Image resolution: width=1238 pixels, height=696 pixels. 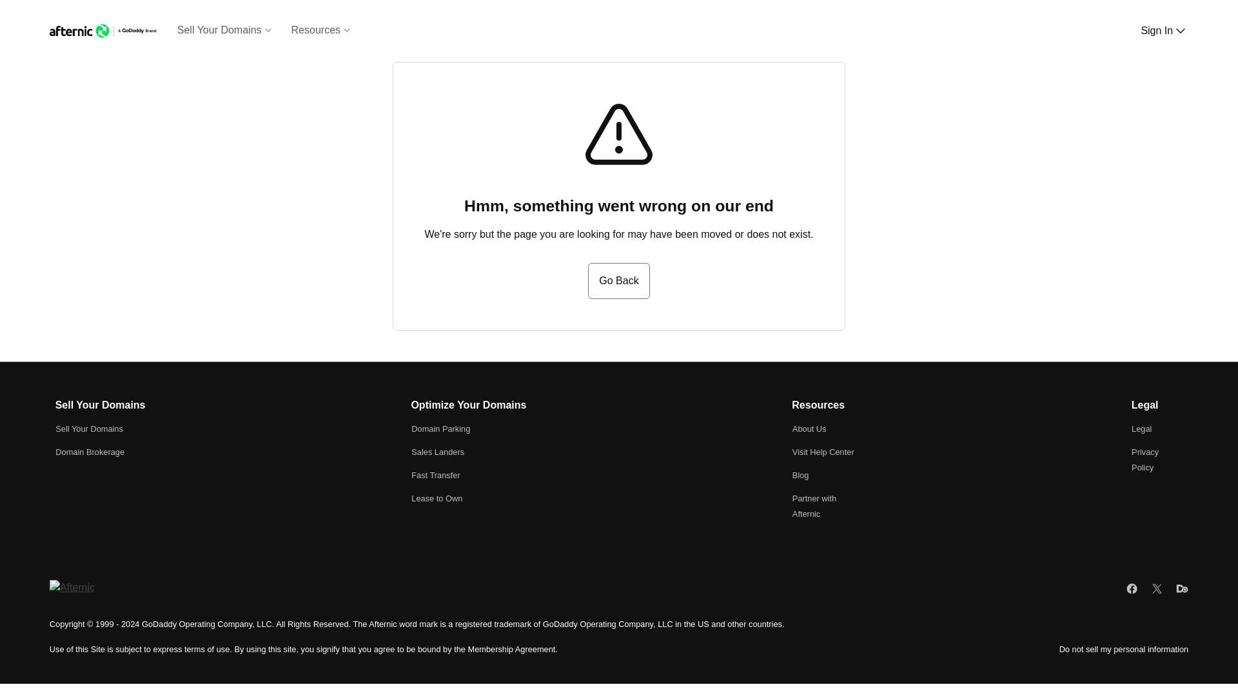 I want to click on Legal, so click(x=1141, y=428).